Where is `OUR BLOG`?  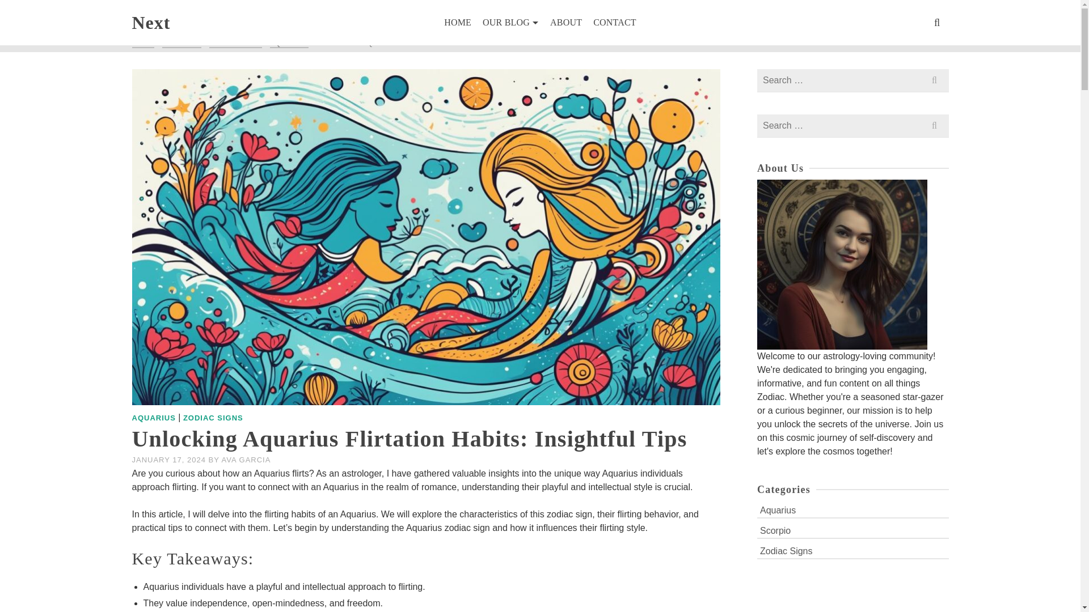
OUR BLOG is located at coordinates (510, 23).